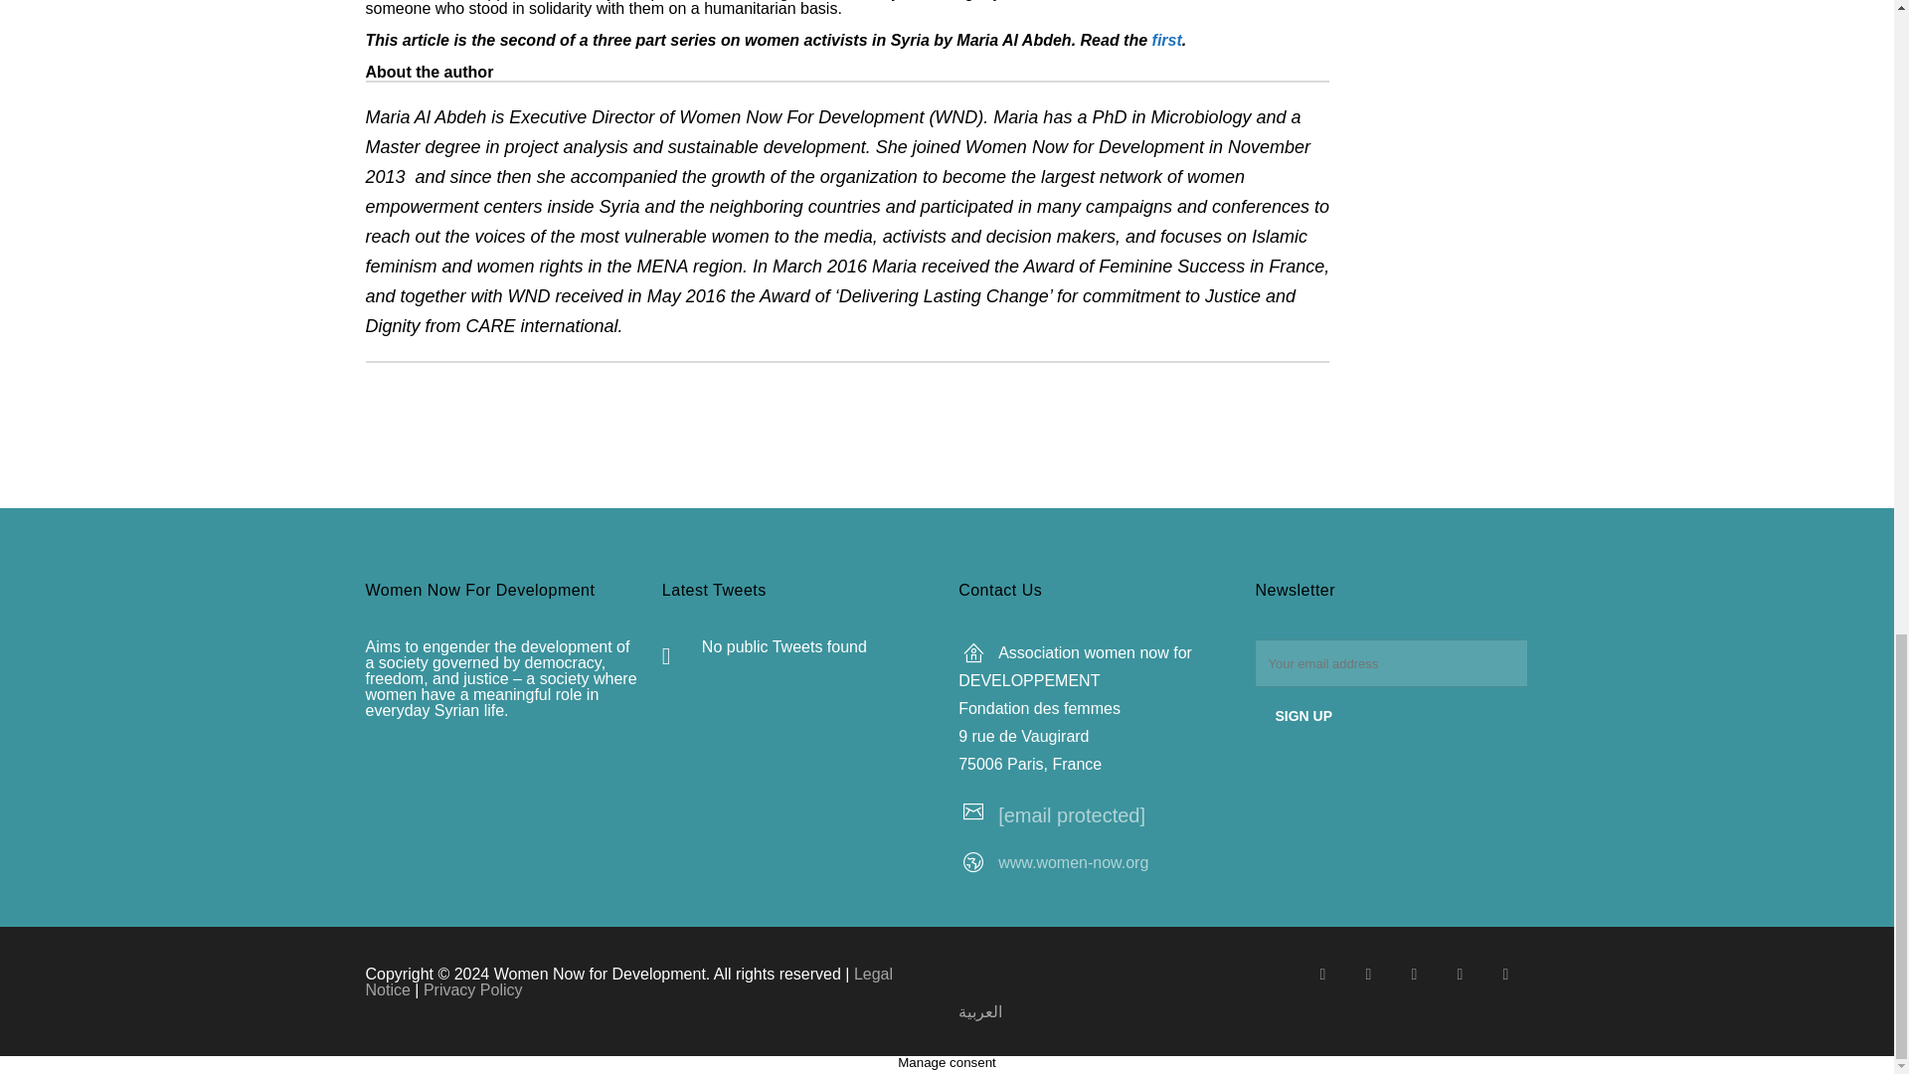 This screenshot has width=1909, height=1074. I want to click on Facebook, so click(1321, 975).